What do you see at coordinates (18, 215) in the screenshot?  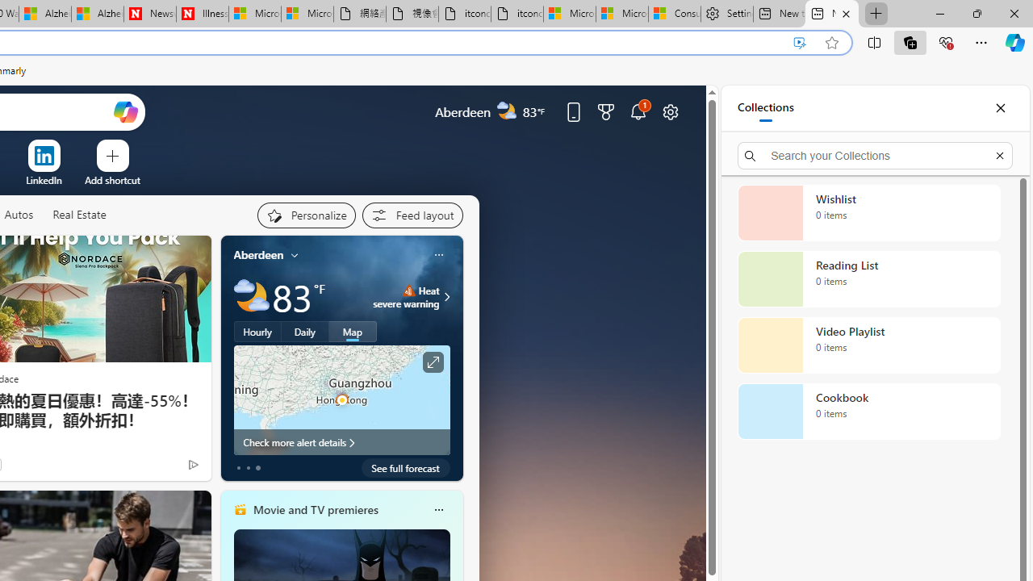 I see `Autos` at bounding box center [18, 215].